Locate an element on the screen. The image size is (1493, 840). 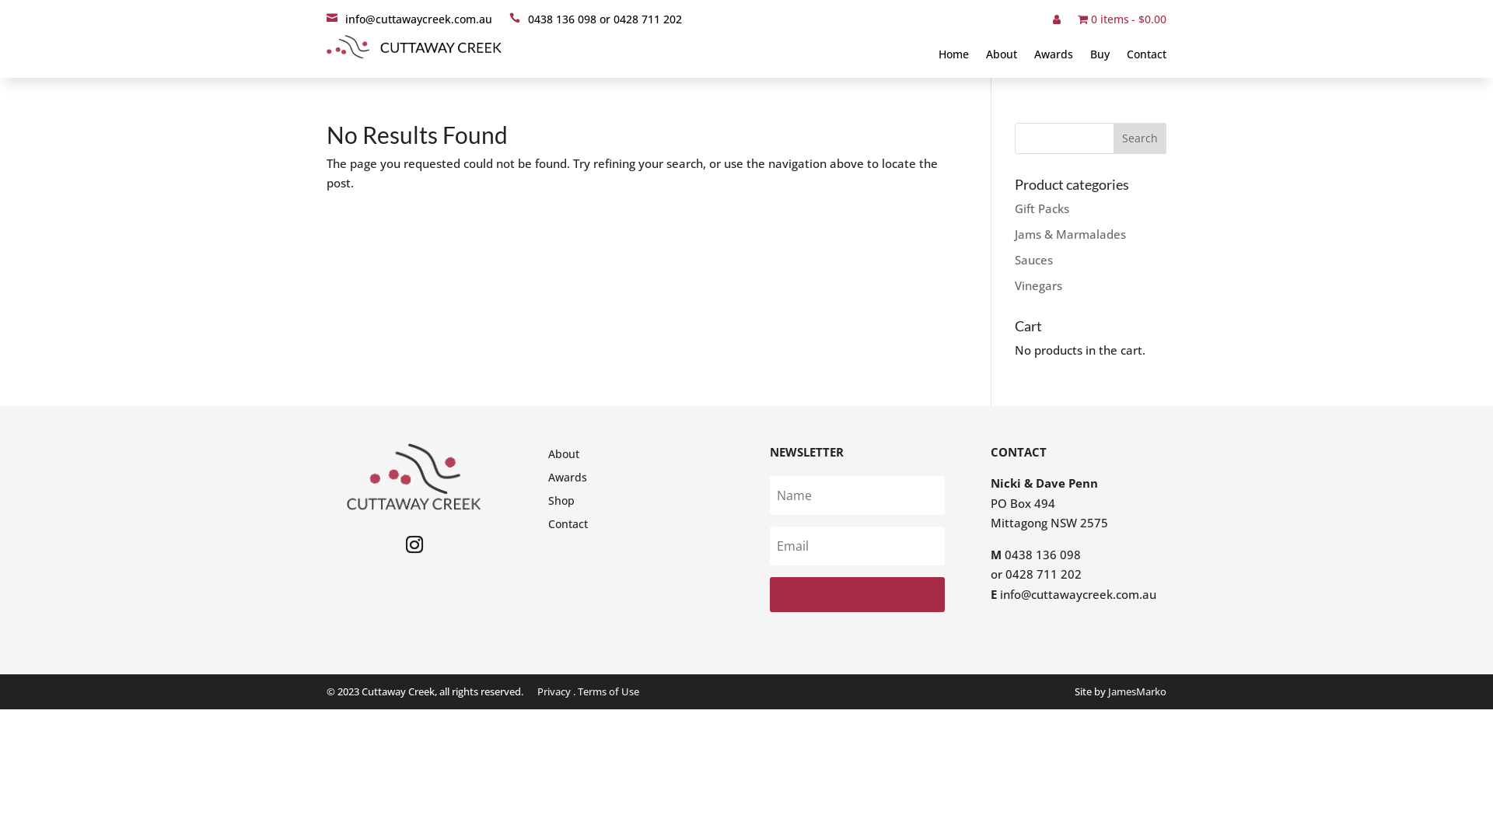
logo-cuttaway-creek-footer is located at coordinates (414, 478).